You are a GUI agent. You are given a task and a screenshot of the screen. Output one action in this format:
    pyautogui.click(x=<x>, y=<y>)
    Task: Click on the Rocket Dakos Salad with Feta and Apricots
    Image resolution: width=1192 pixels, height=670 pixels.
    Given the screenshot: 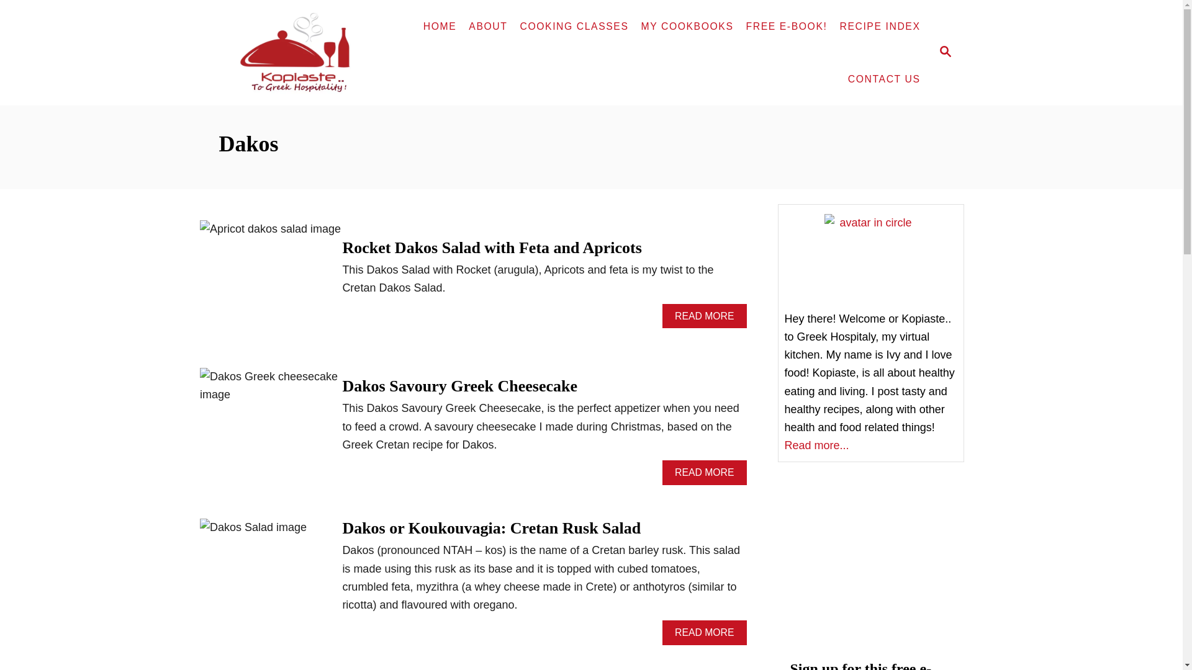 What is the action you would take?
    pyautogui.click(x=274, y=282)
    